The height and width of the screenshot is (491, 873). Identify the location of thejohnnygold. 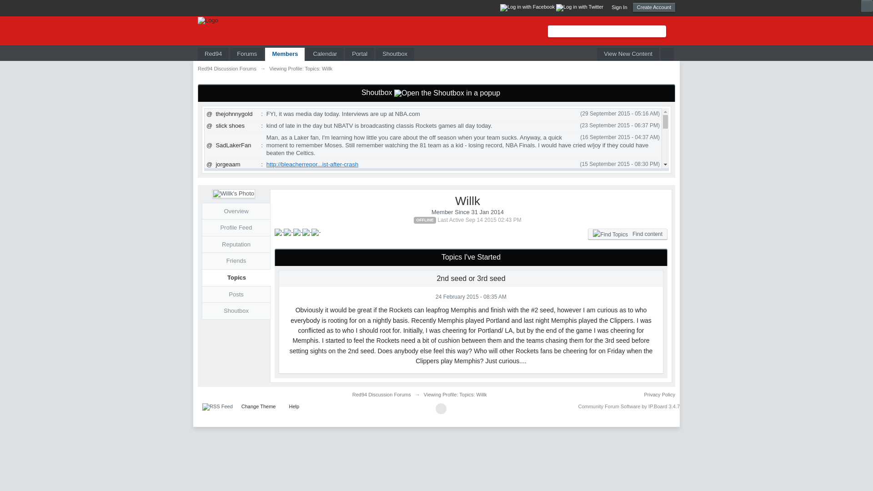
(234, 114).